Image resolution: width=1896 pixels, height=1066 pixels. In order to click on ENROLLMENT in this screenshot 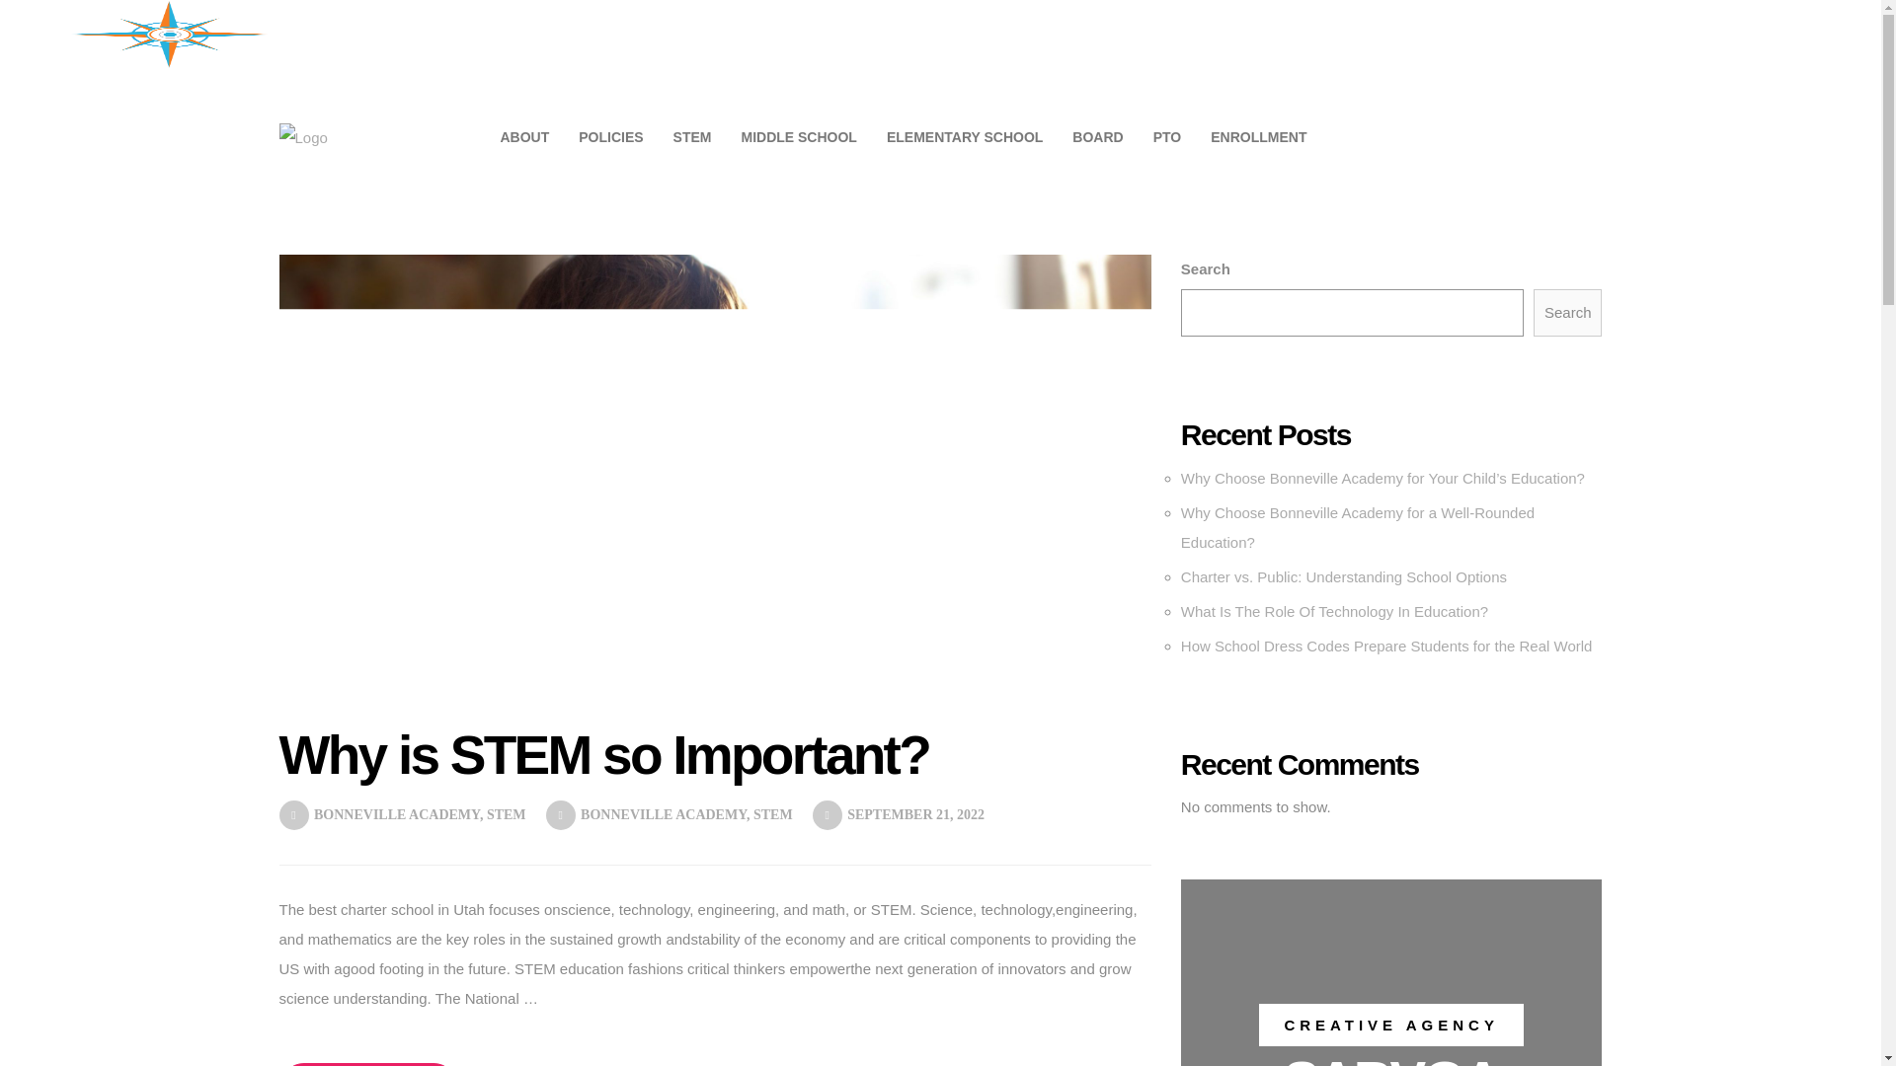, I will do `click(1292, 34)`.